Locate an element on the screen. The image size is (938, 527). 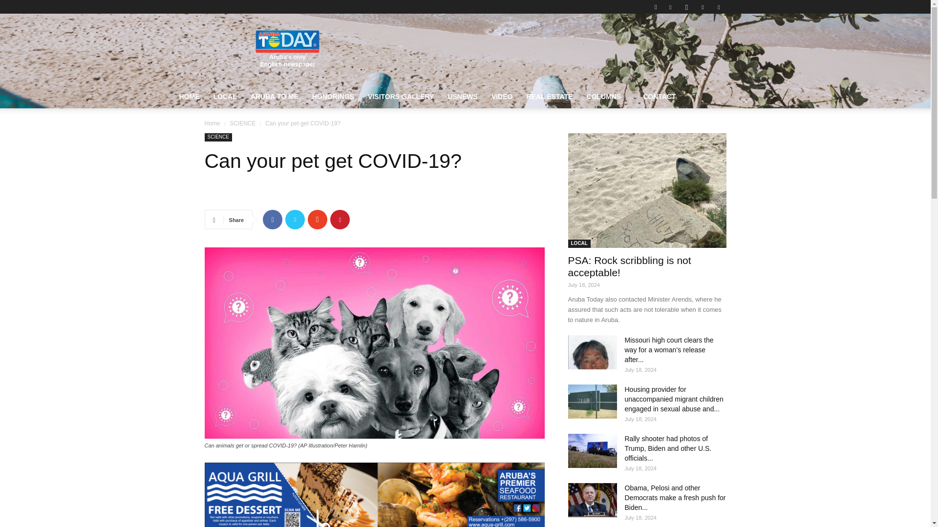
HOME is located at coordinates (189, 97).